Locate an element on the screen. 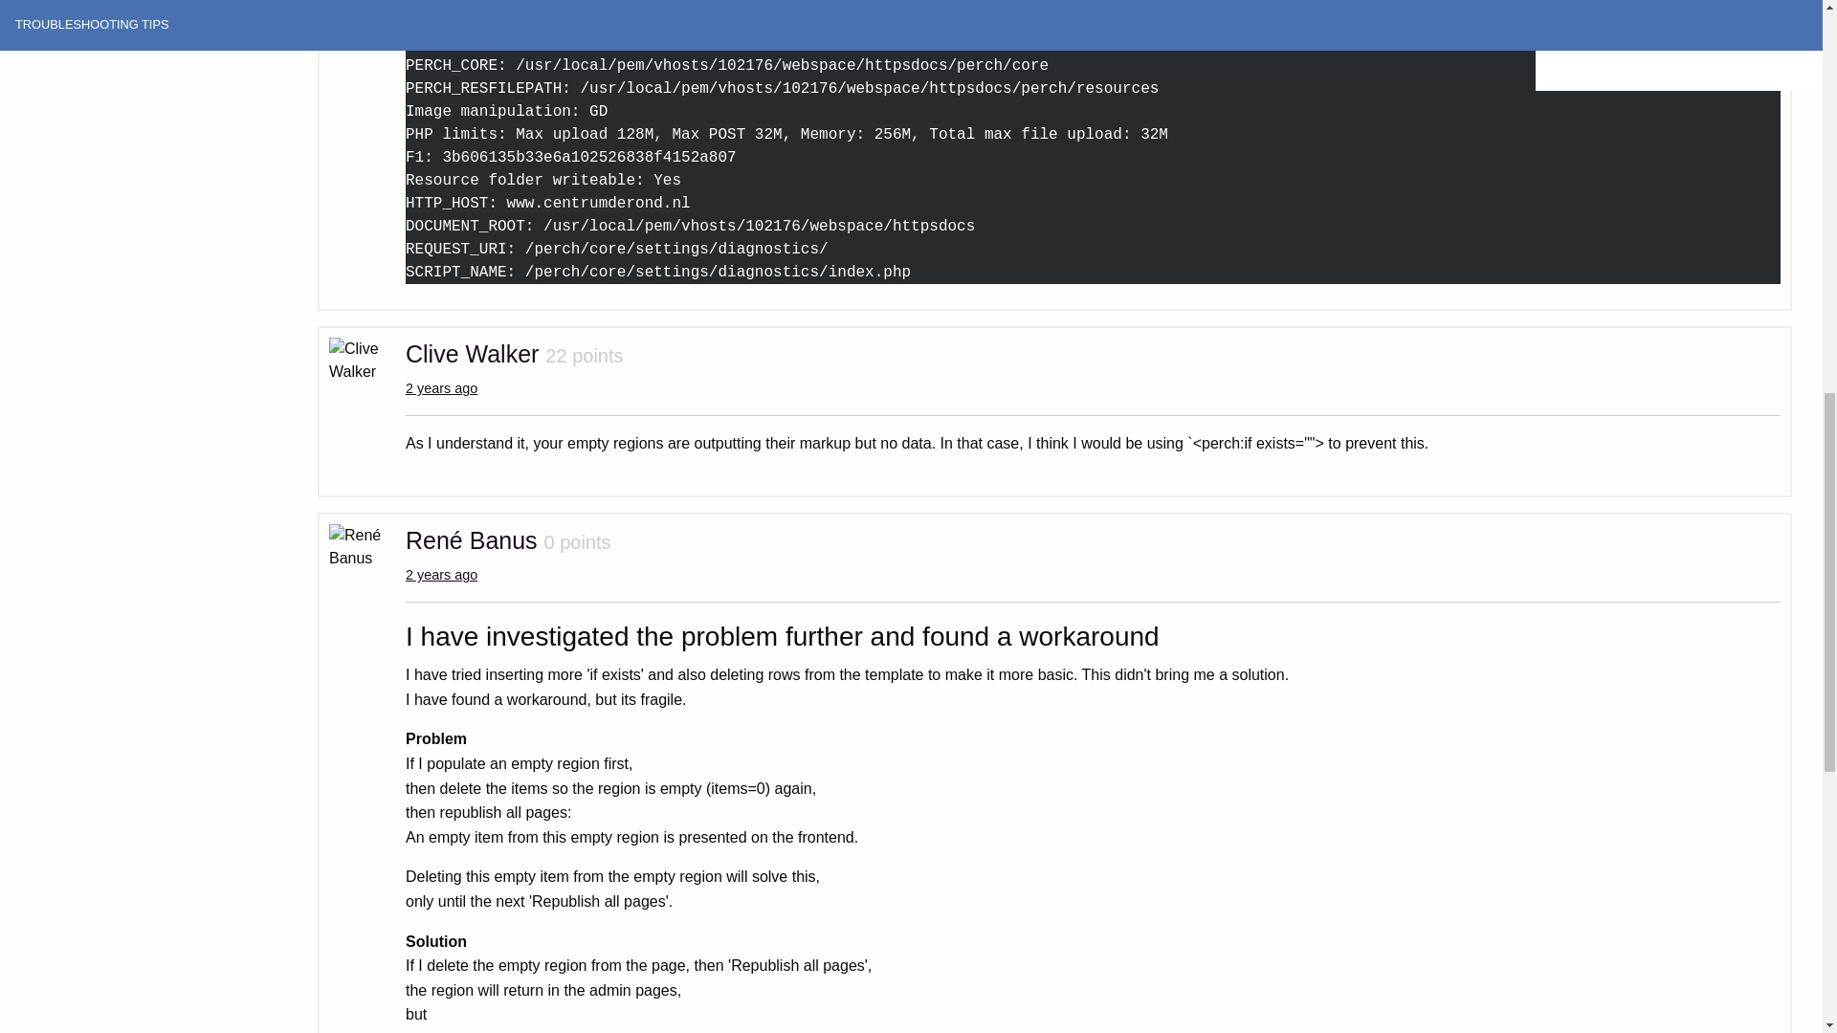 This screenshot has width=1837, height=1033. 2 years ago is located at coordinates (442, 388).